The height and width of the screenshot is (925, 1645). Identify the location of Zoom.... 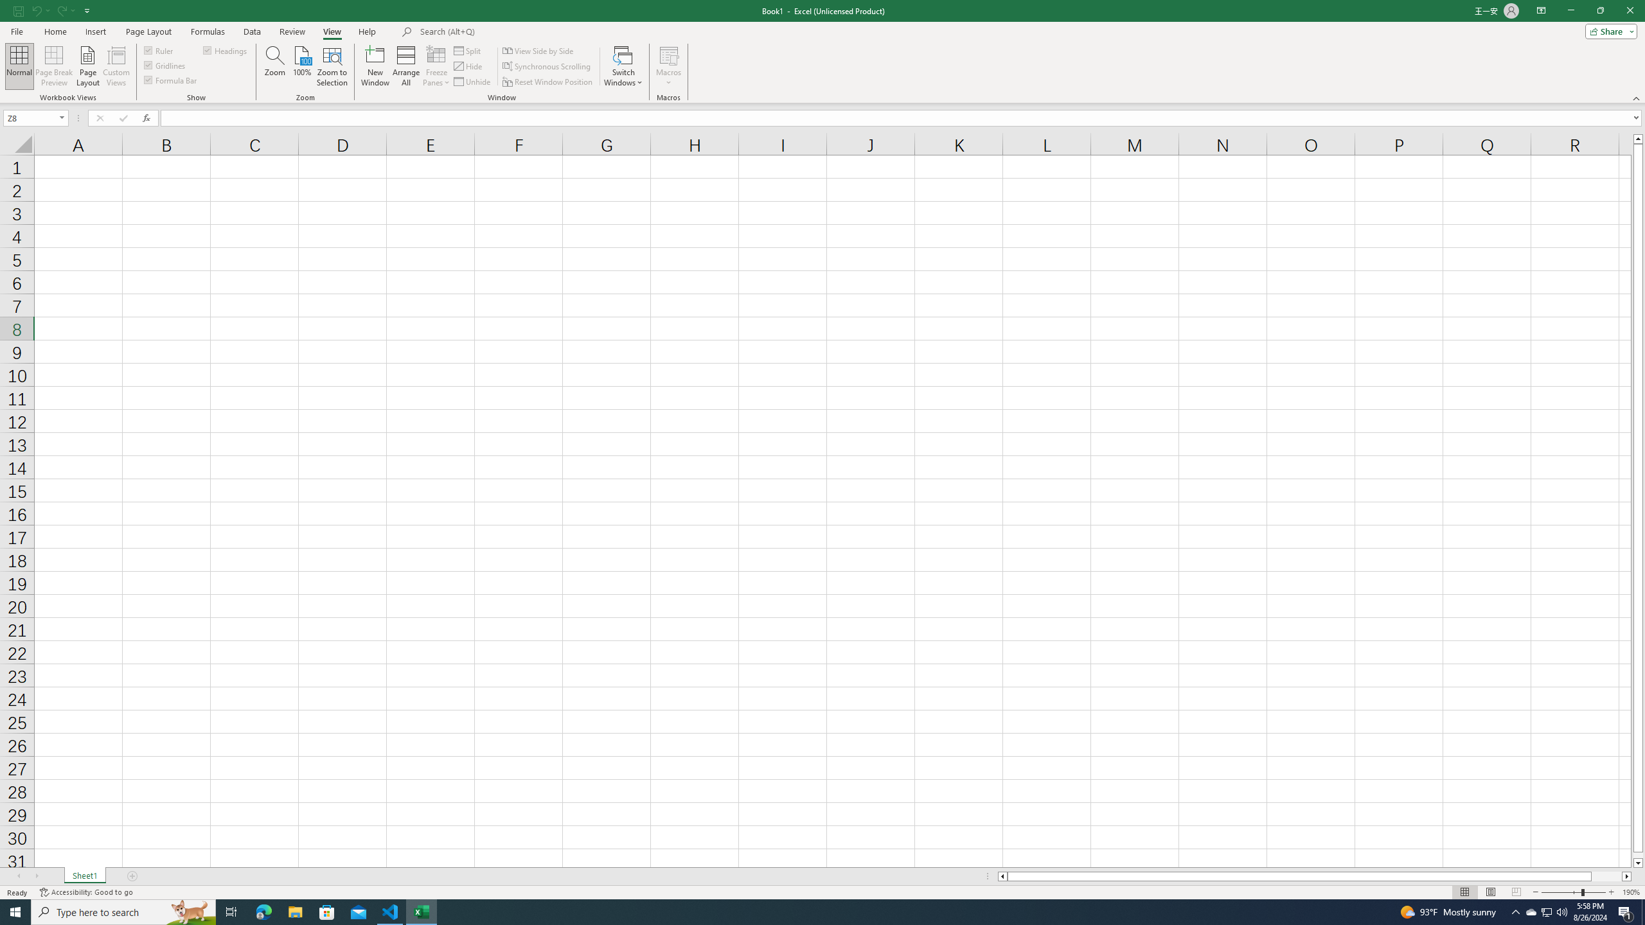
(275, 66).